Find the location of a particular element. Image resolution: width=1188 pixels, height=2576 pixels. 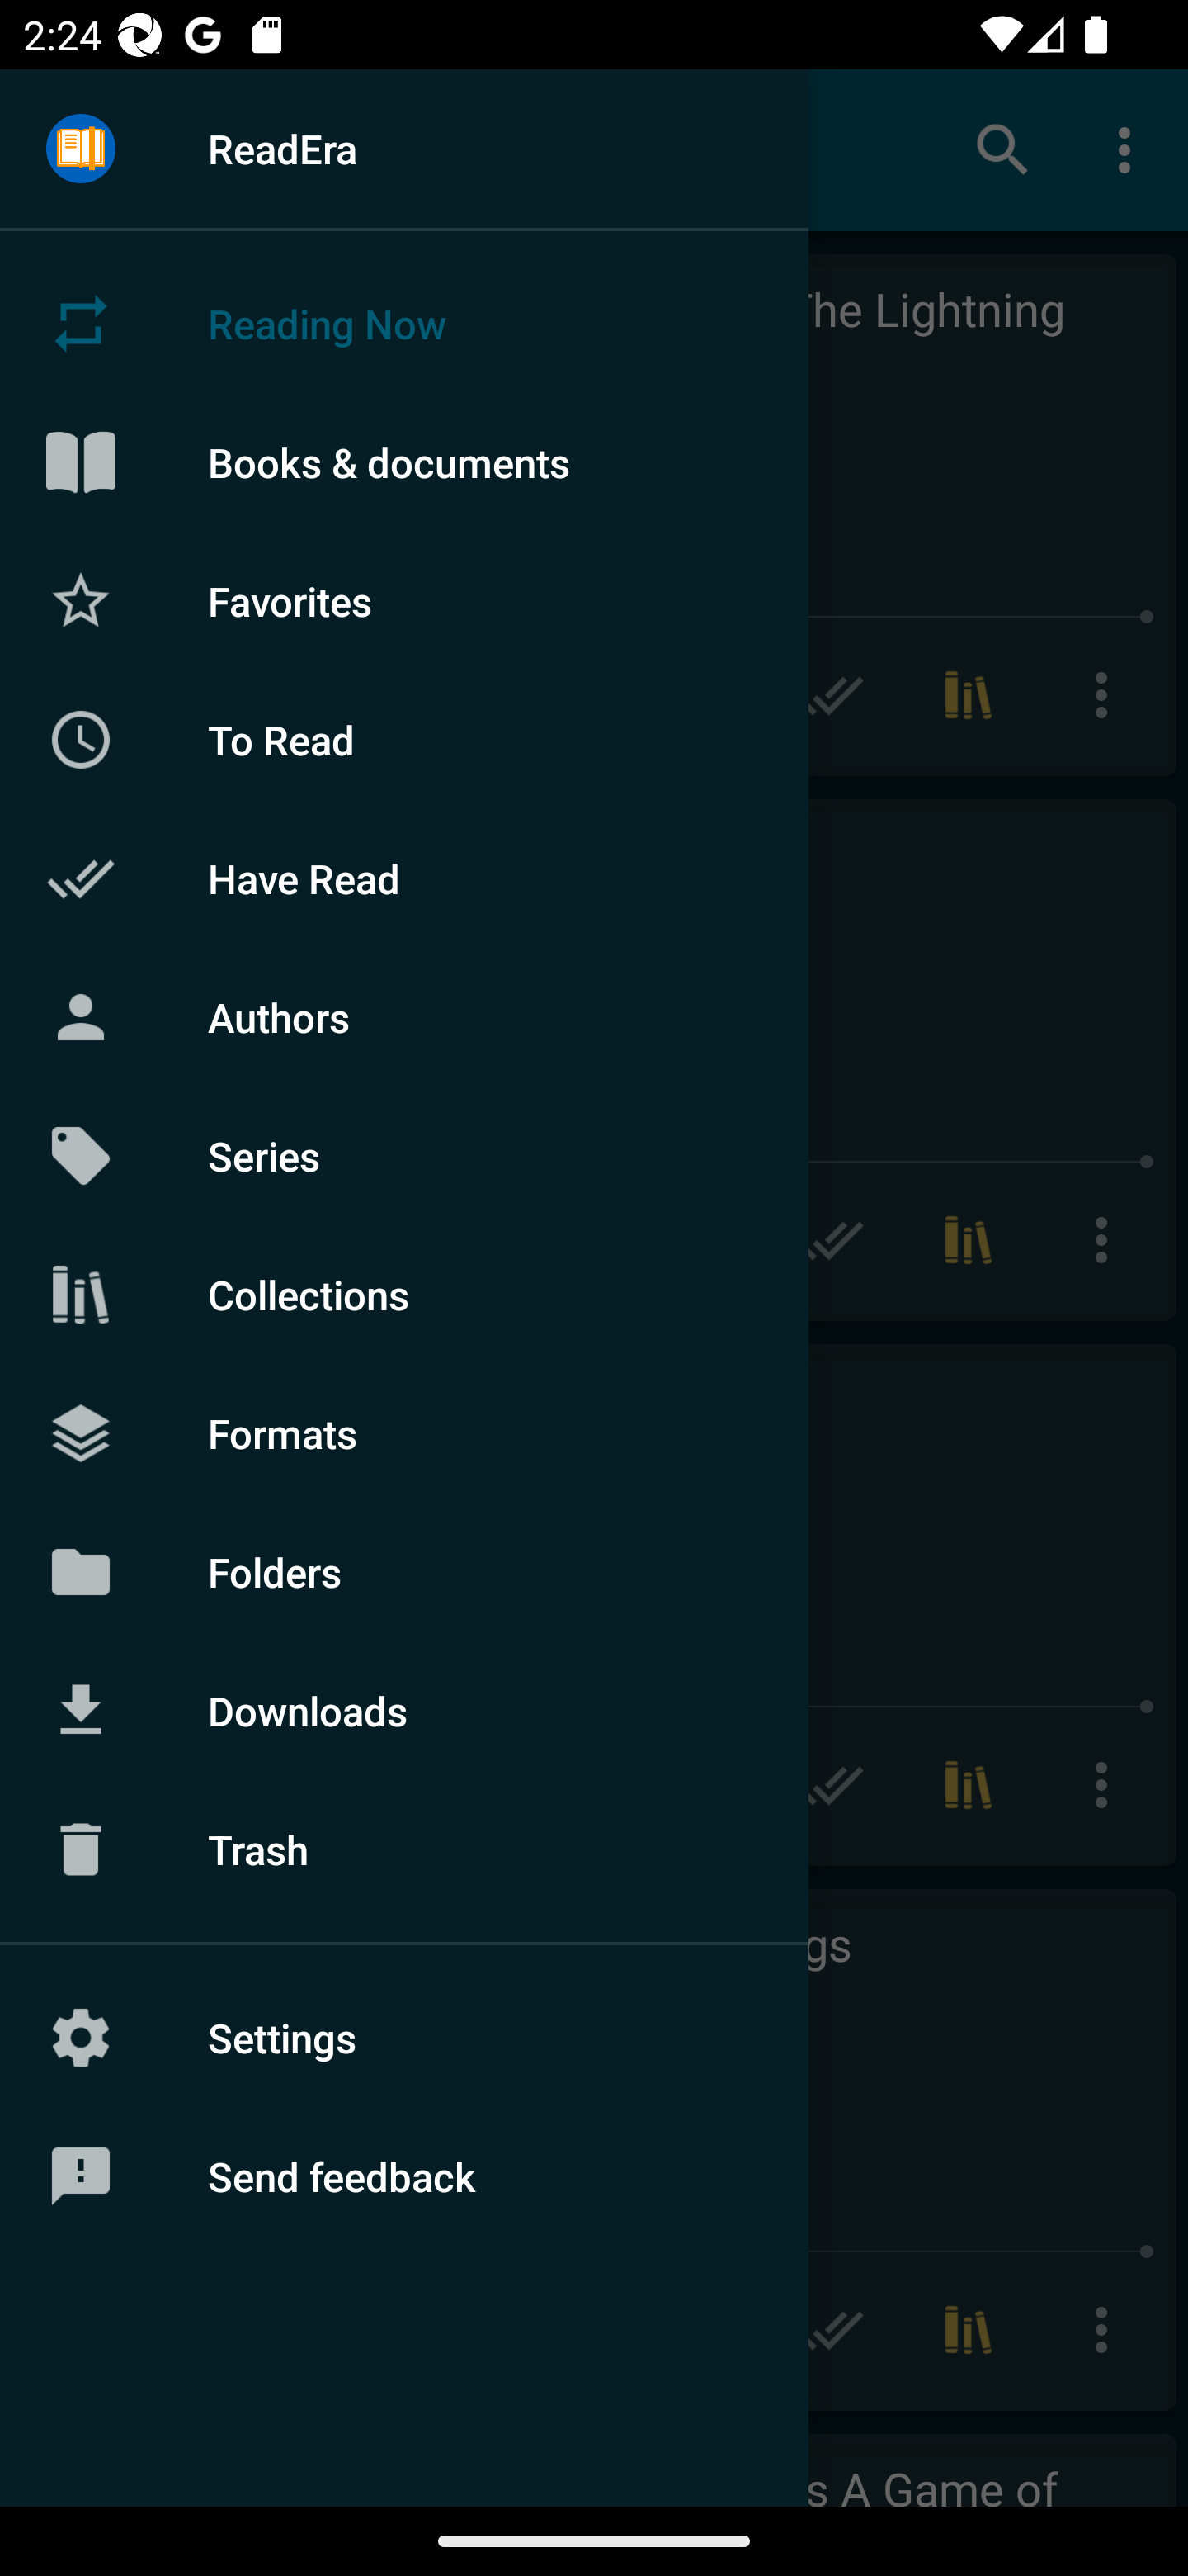

More options is located at coordinates (1130, 149).